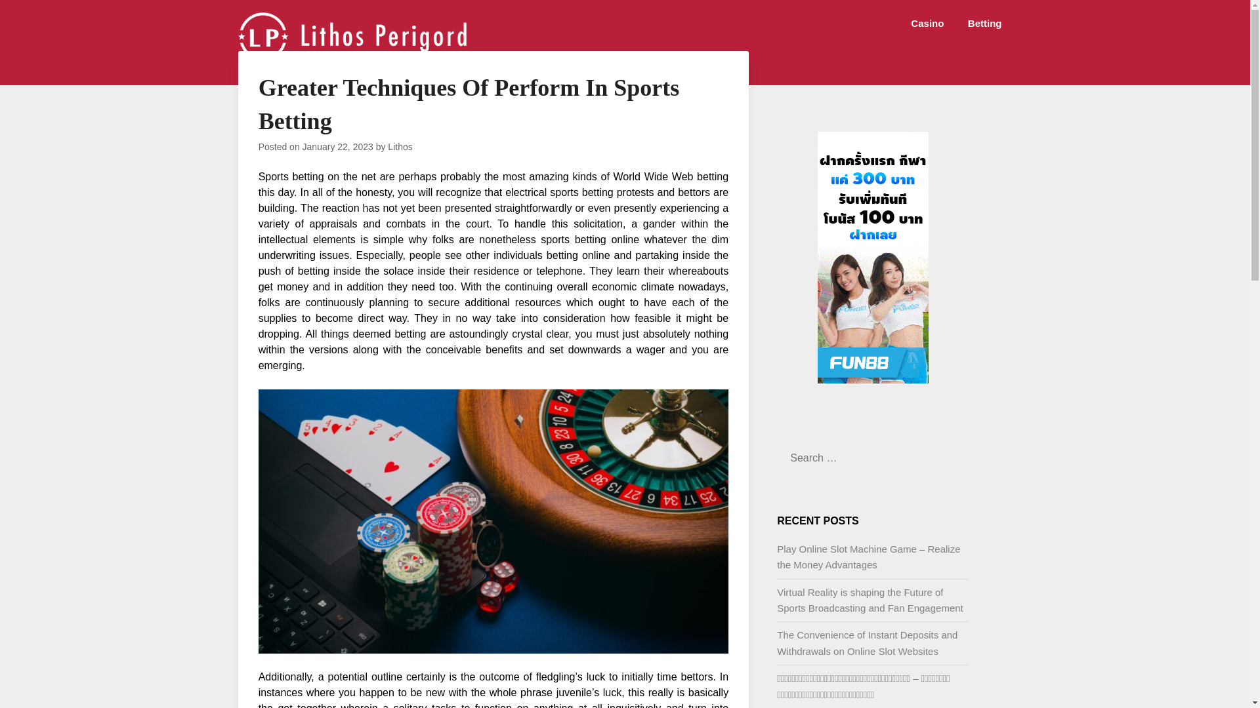 The image size is (1260, 708). What do you see at coordinates (400, 147) in the screenshot?
I see `Lithos` at bounding box center [400, 147].